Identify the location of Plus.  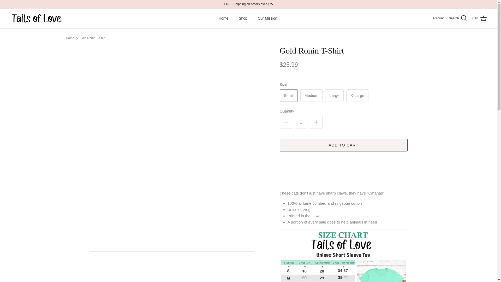
(316, 122).